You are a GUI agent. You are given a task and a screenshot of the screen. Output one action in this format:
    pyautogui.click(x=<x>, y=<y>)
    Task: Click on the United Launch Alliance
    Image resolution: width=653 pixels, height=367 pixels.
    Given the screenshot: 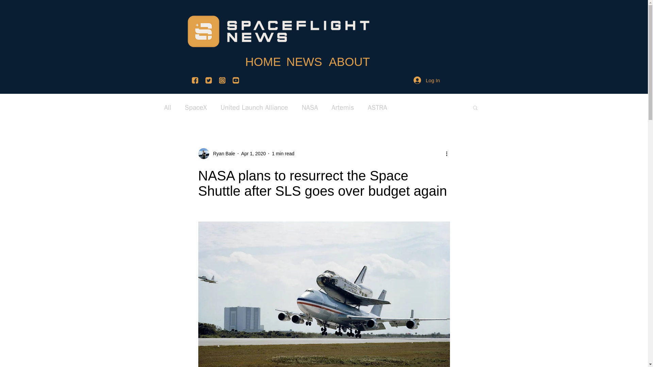 What is the action you would take?
    pyautogui.click(x=254, y=107)
    